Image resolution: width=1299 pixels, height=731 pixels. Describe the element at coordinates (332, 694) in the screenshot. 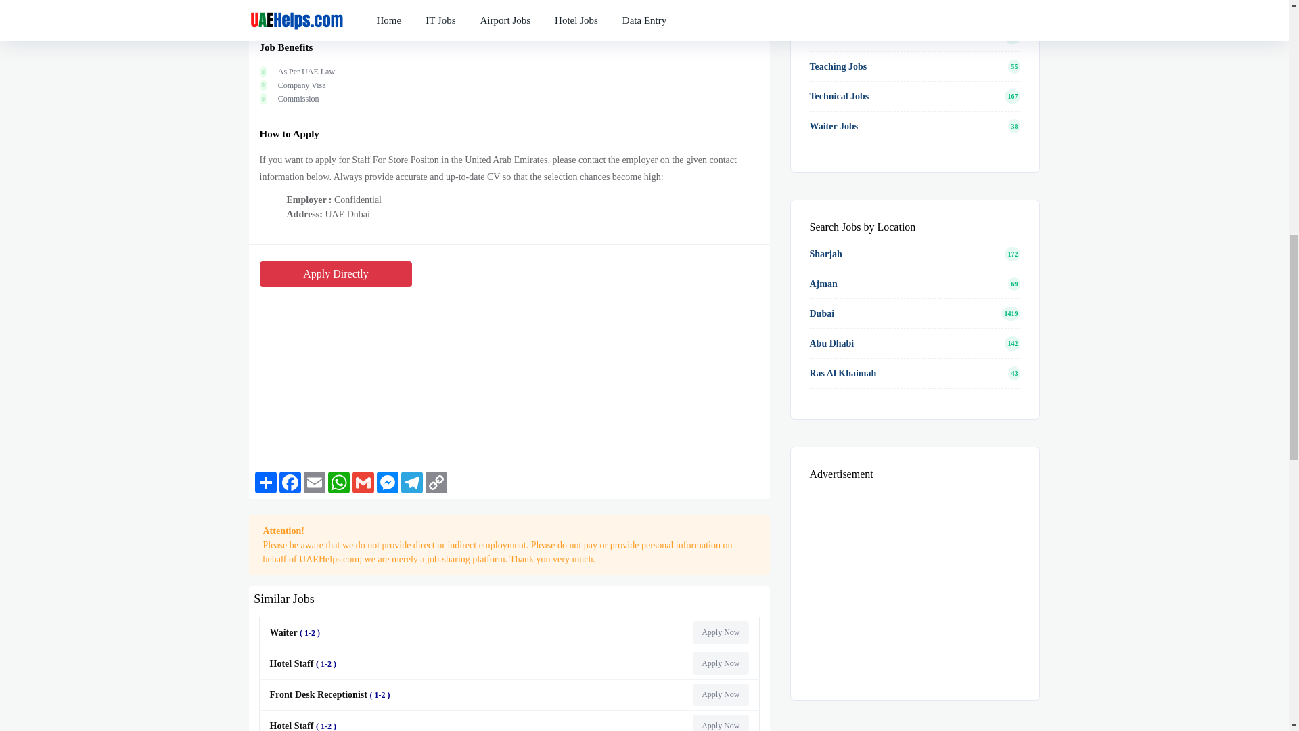

I see `Front Desk Receptionist` at that location.